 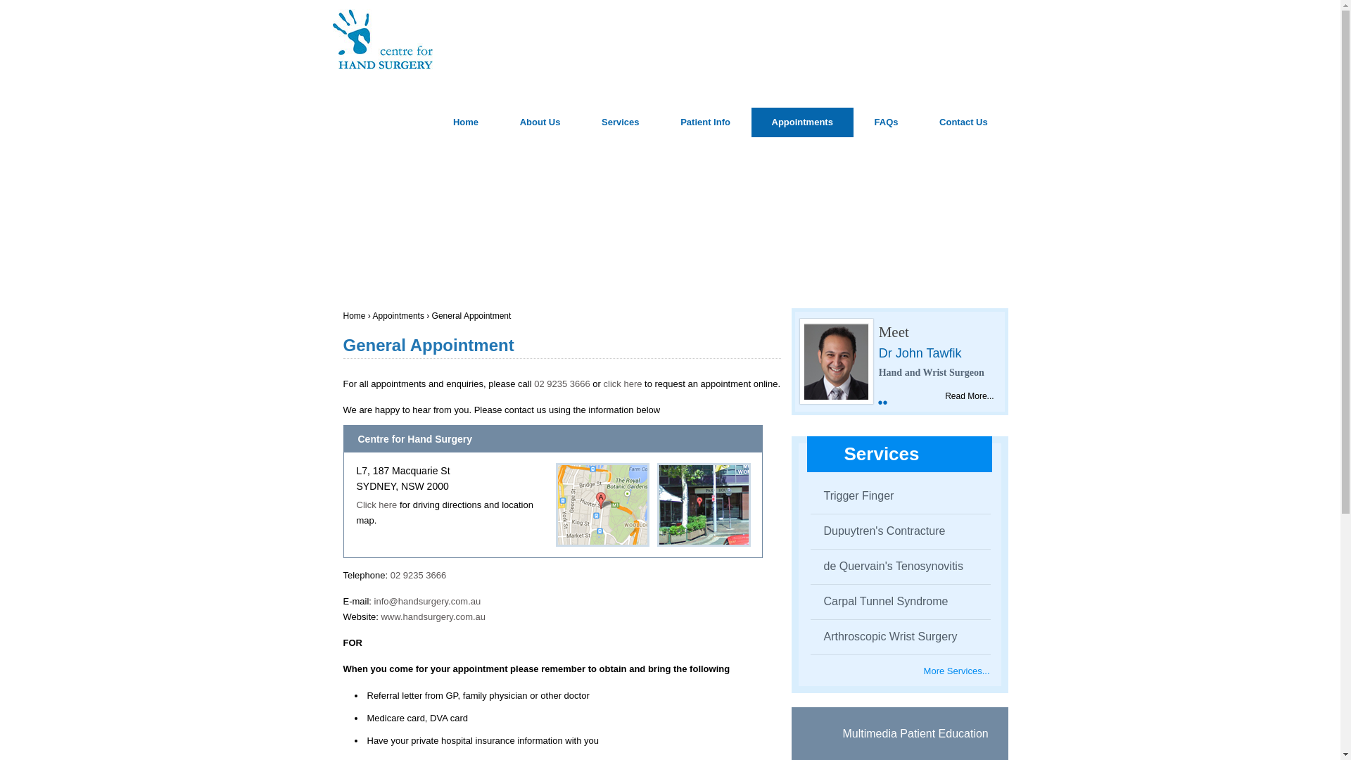 What do you see at coordinates (886, 122) in the screenshot?
I see `FAQs` at bounding box center [886, 122].